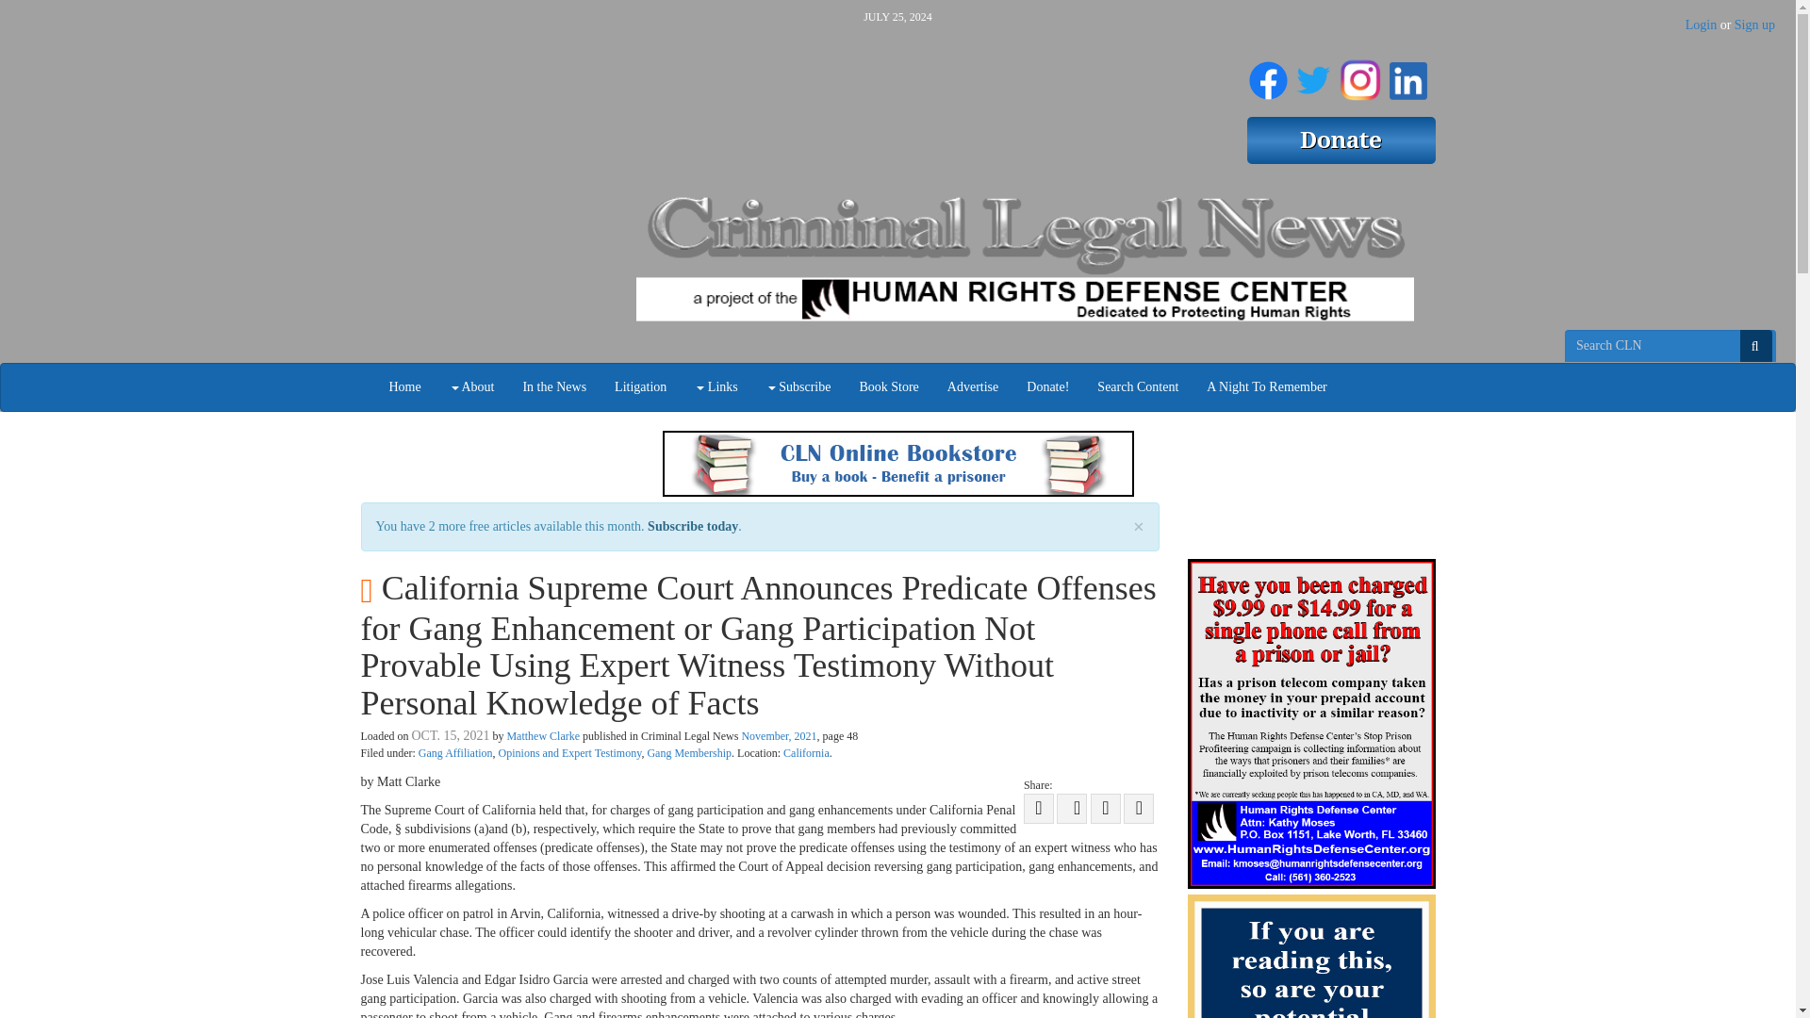  I want to click on Subscribe, so click(798, 386).